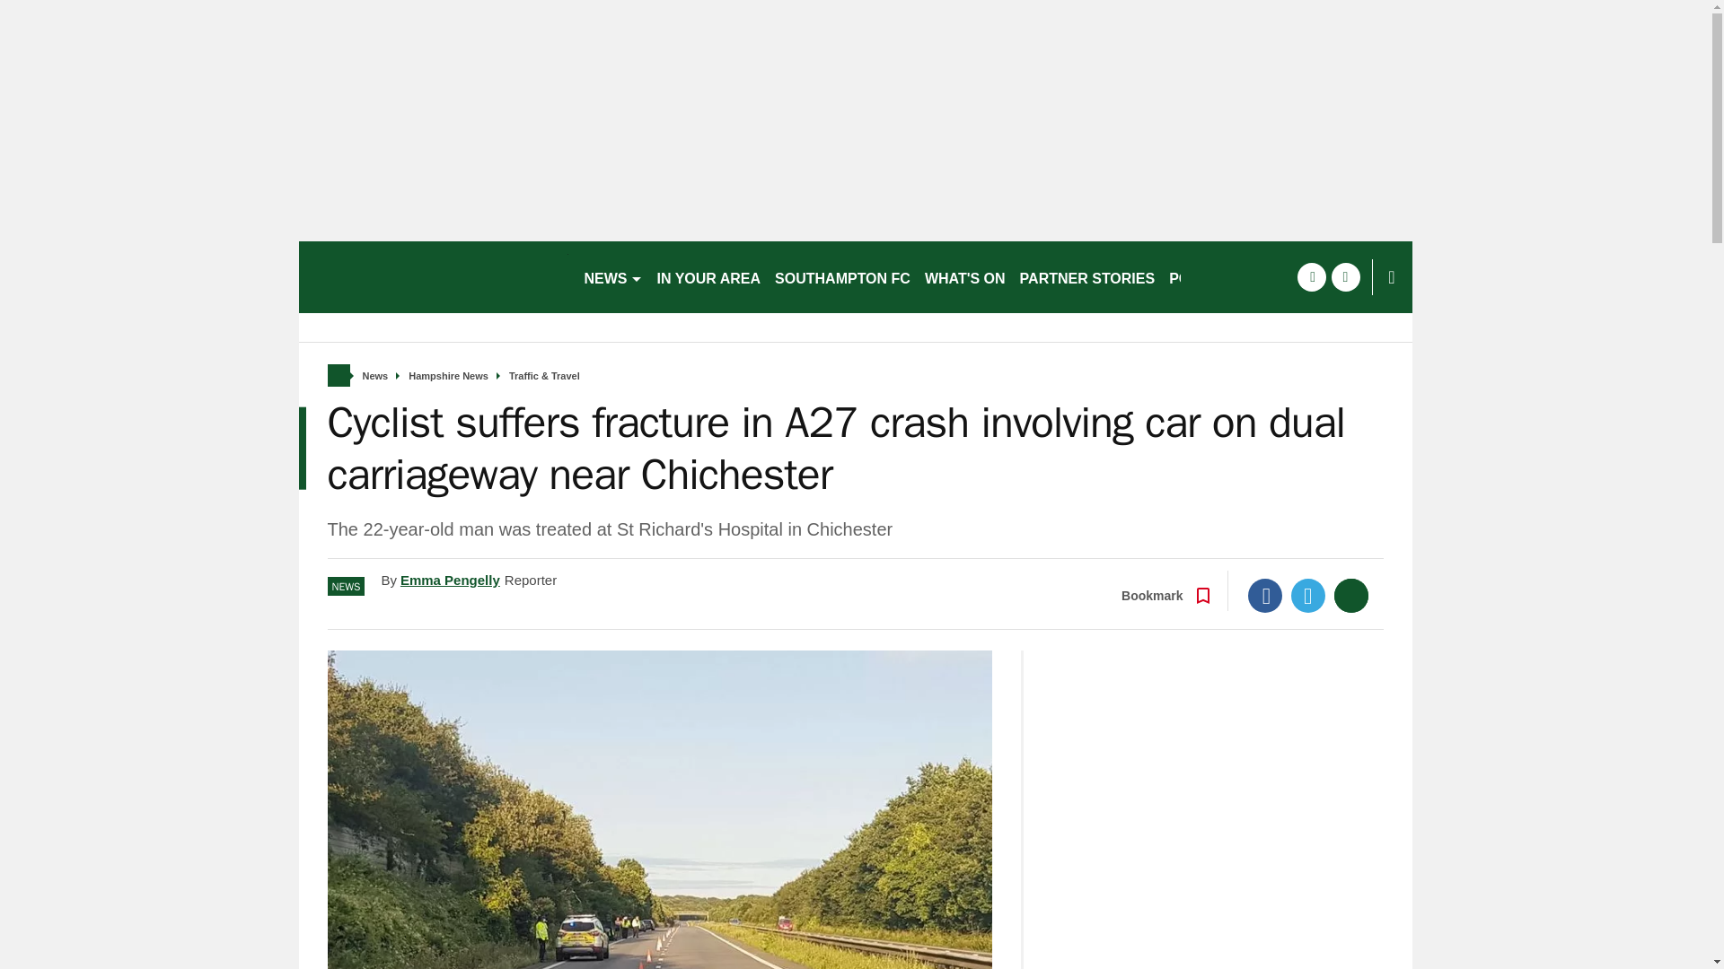  I want to click on PORTSMOUTH FC, so click(1232, 276).